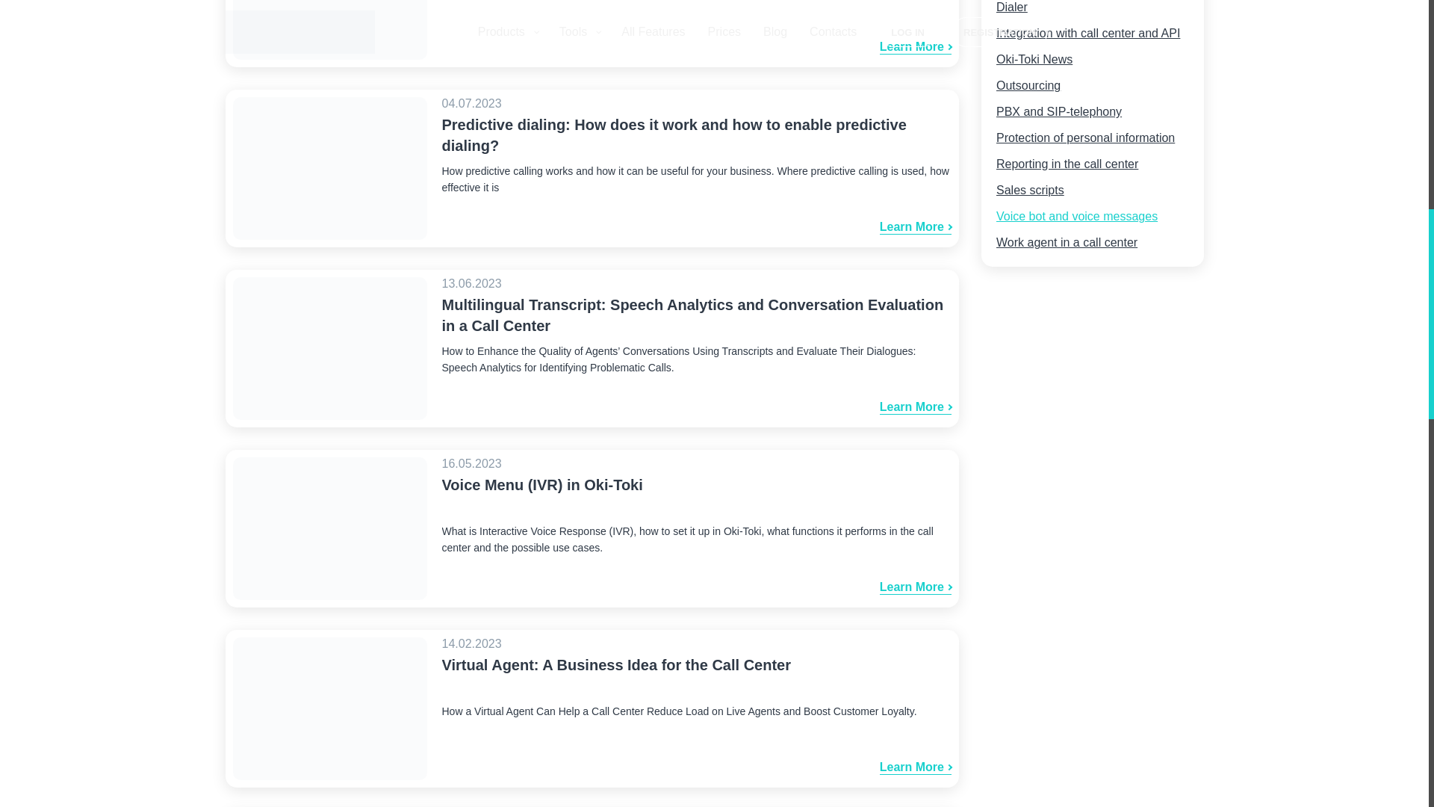 This screenshot has width=1434, height=807. What do you see at coordinates (916, 227) in the screenshot?
I see `Learn More` at bounding box center [916, 227].